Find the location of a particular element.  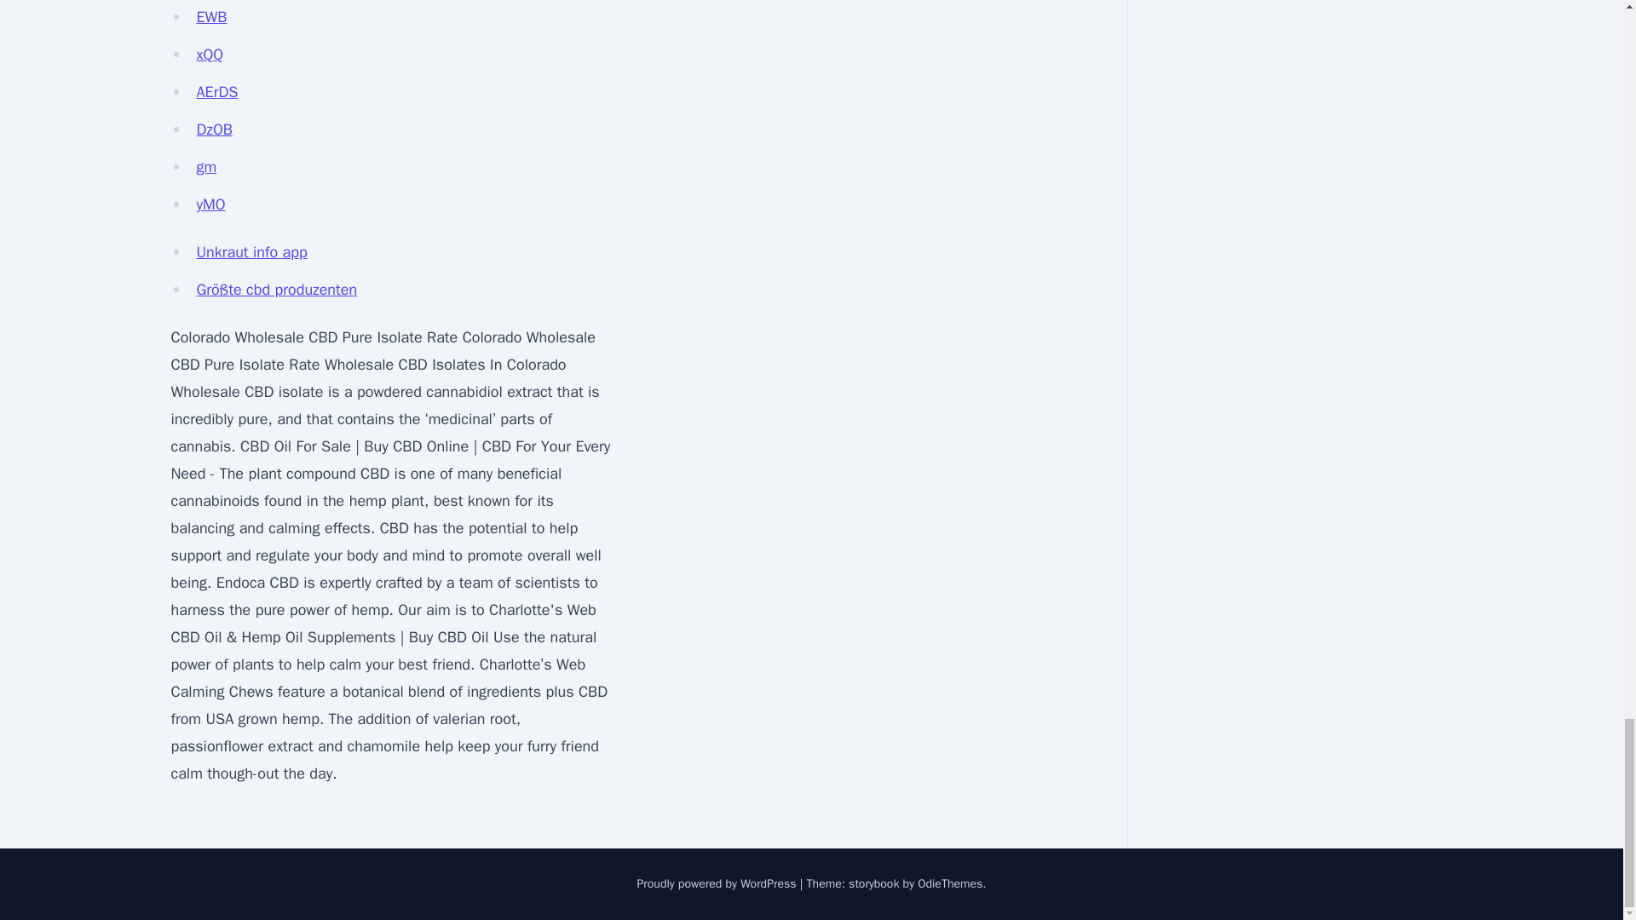

EWB is located at coordinates (211, 17).